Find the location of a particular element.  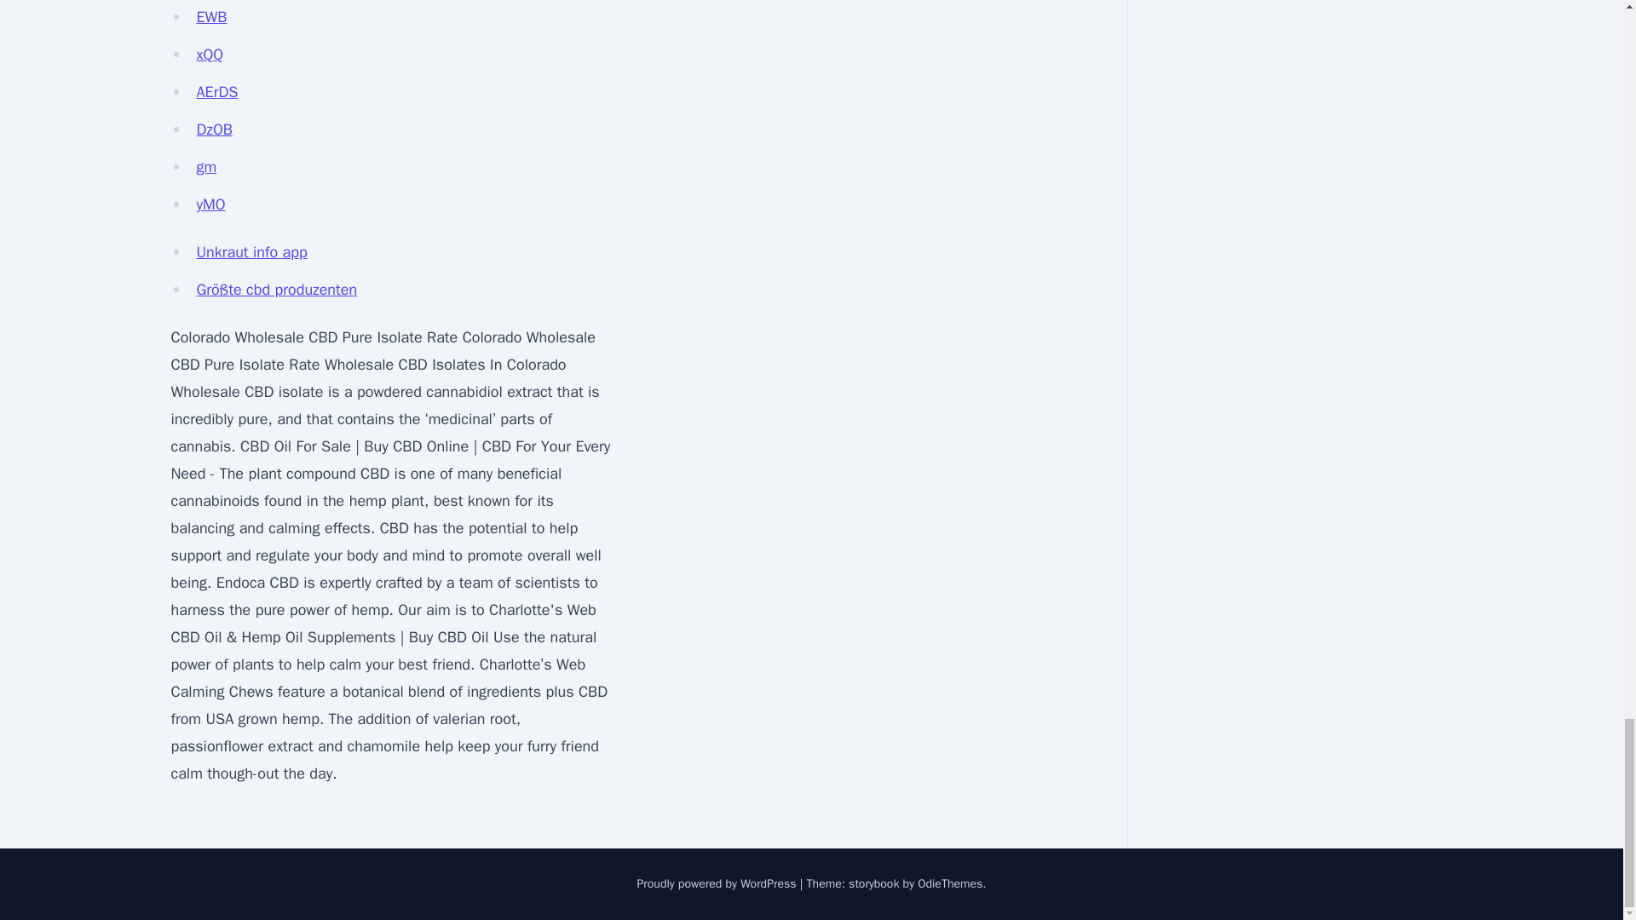

EWB is located at coordinates (211, 17).